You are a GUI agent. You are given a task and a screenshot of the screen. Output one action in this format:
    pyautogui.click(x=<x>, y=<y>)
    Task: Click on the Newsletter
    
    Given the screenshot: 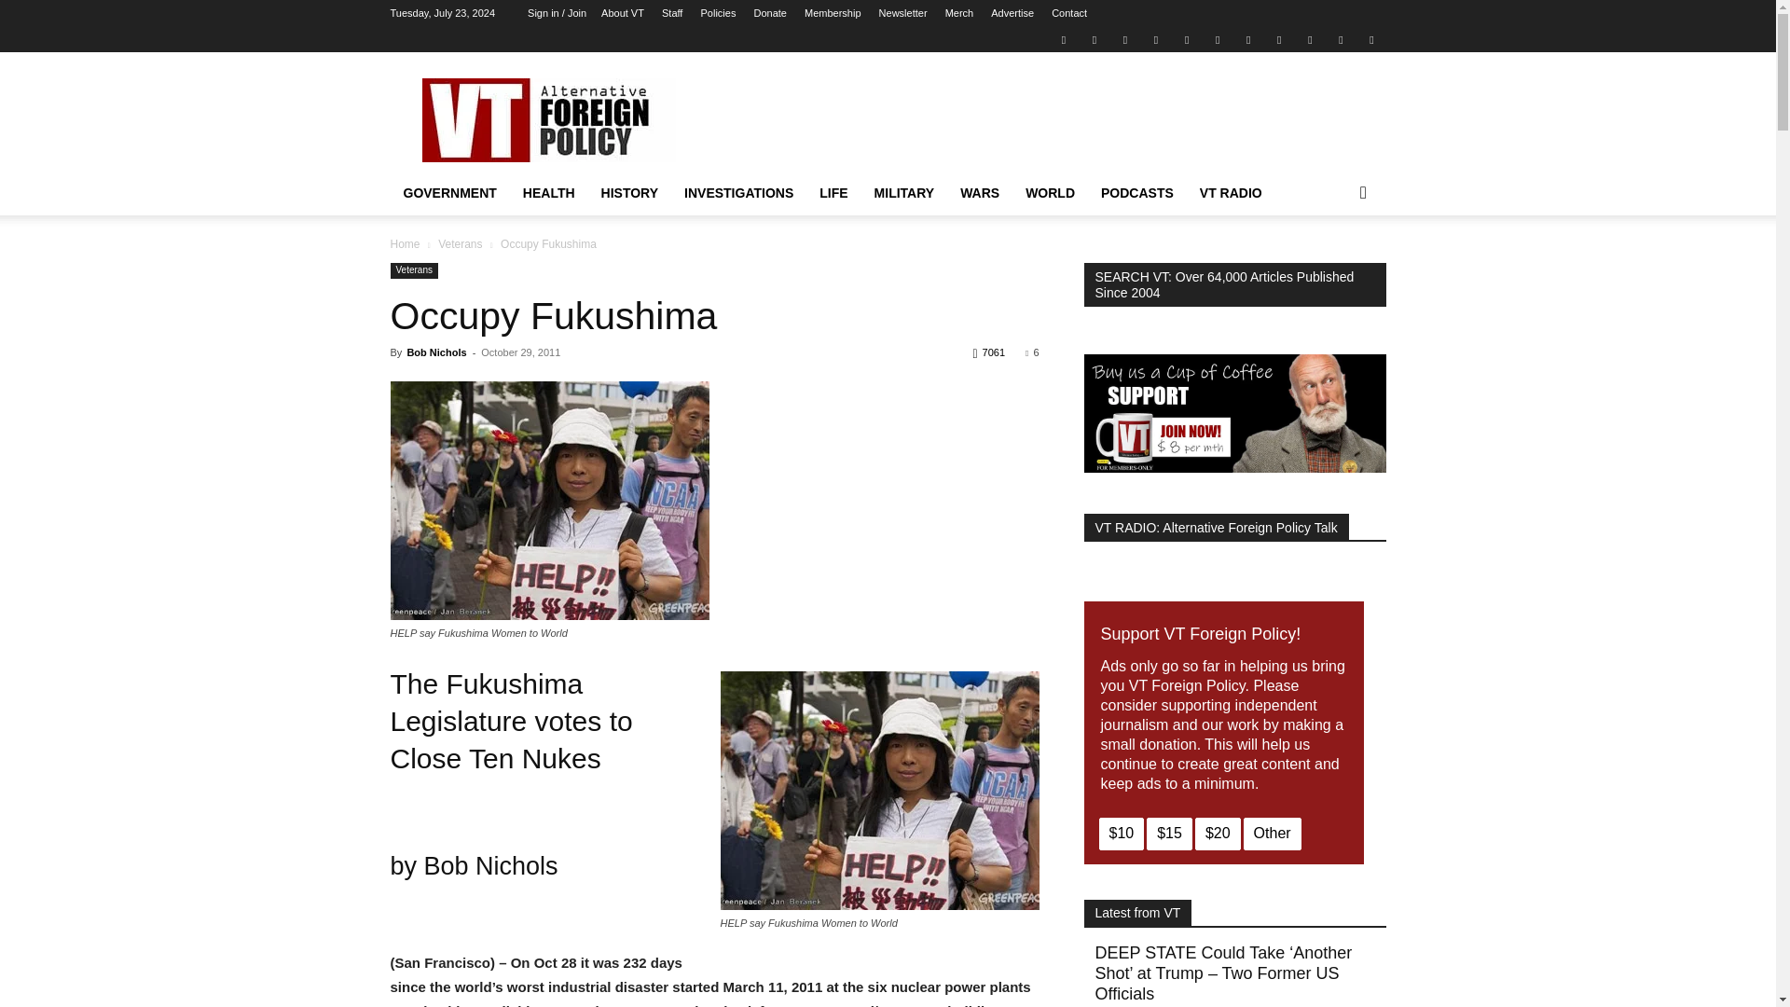 What is the action you would take?
    pyautogui.click(x=902, y=13)
    